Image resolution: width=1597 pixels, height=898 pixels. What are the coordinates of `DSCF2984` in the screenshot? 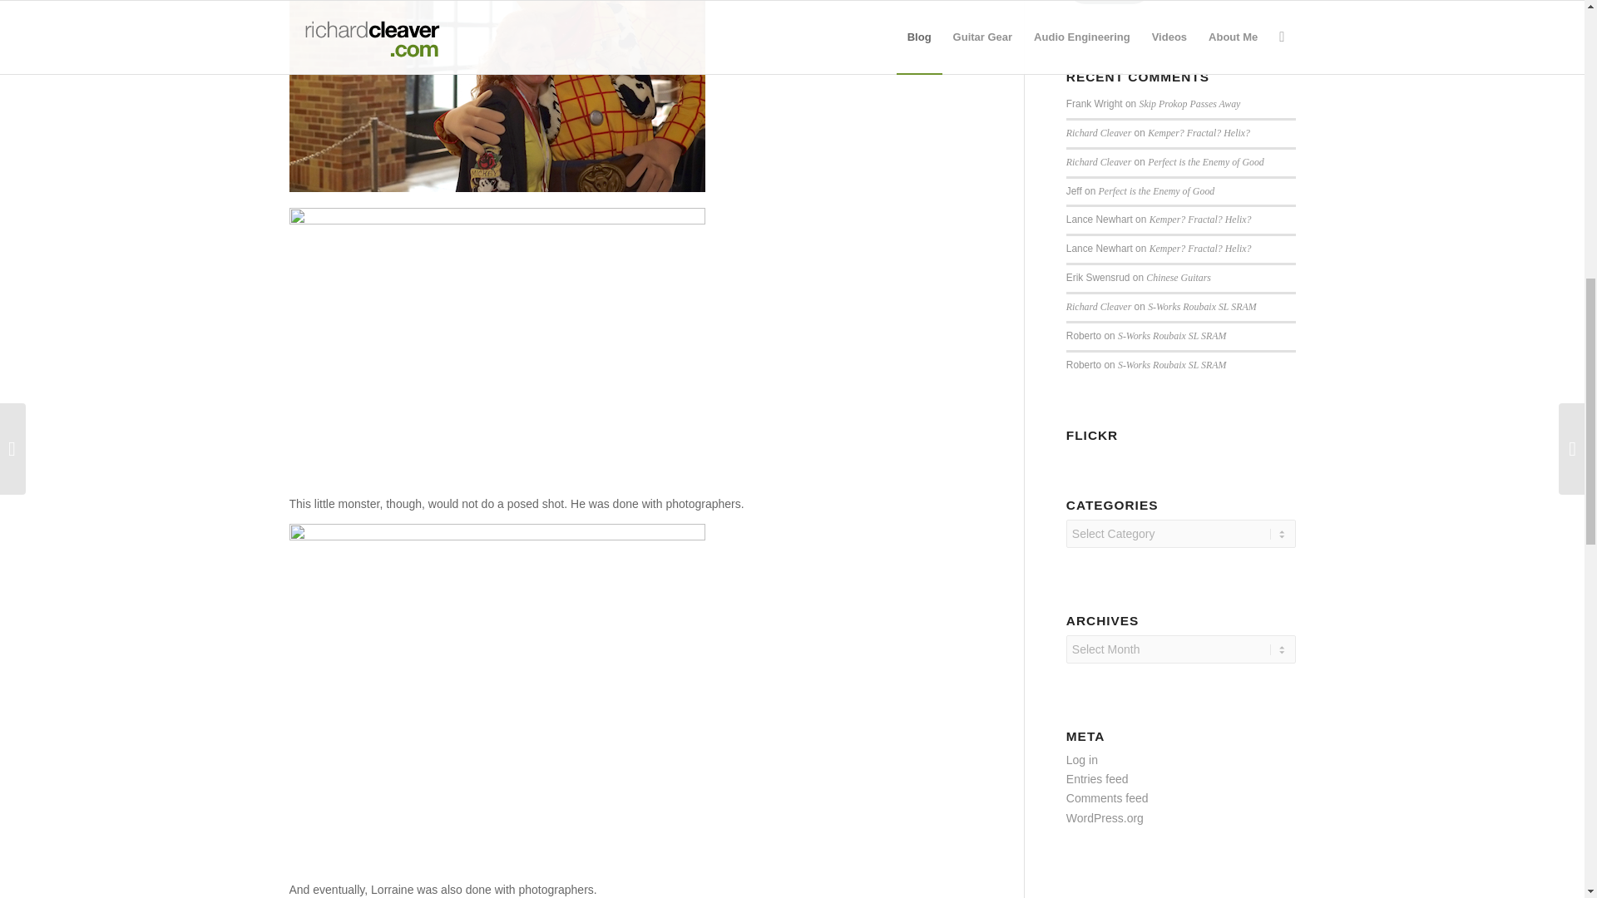 It's located at (497, 96).